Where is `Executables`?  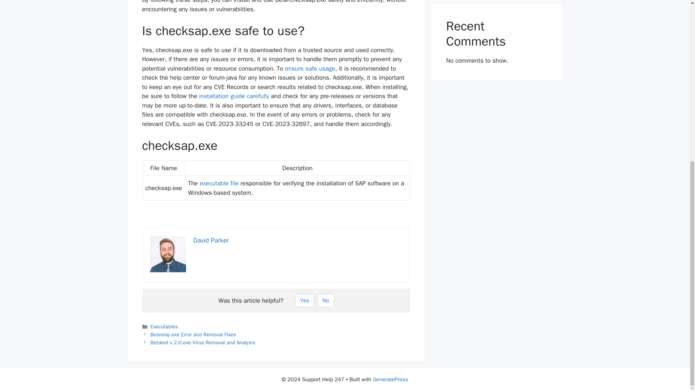 Executables is located at coordinates (164, 327).